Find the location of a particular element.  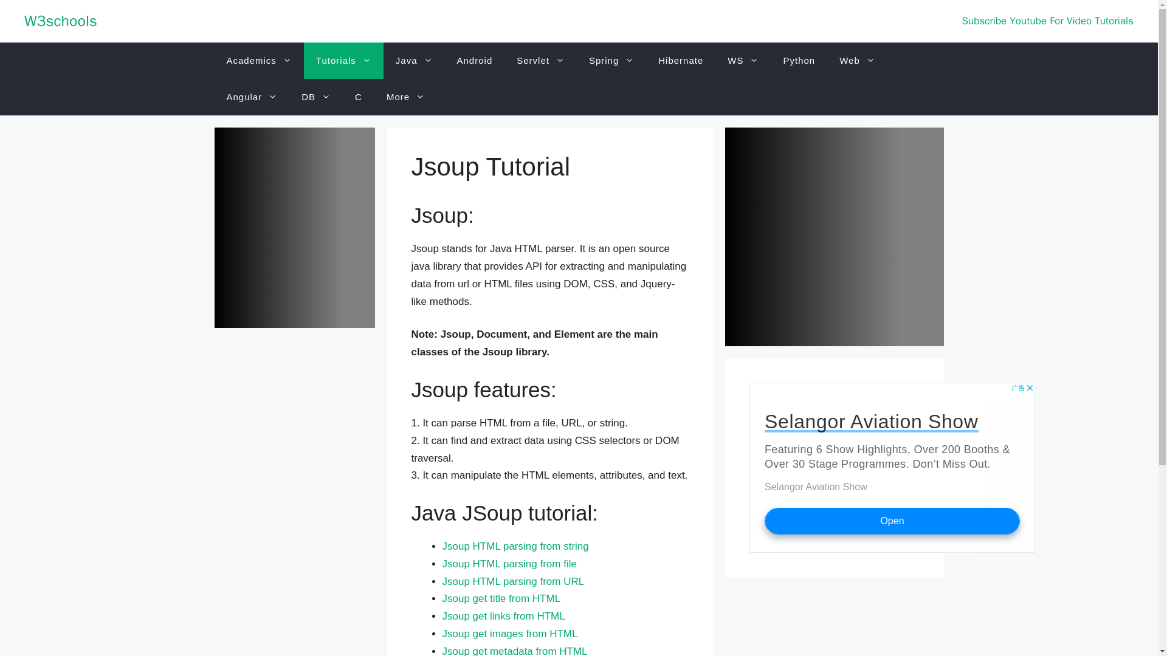

Jsoup HTML parsing from string is located at coordinates (515, 546).